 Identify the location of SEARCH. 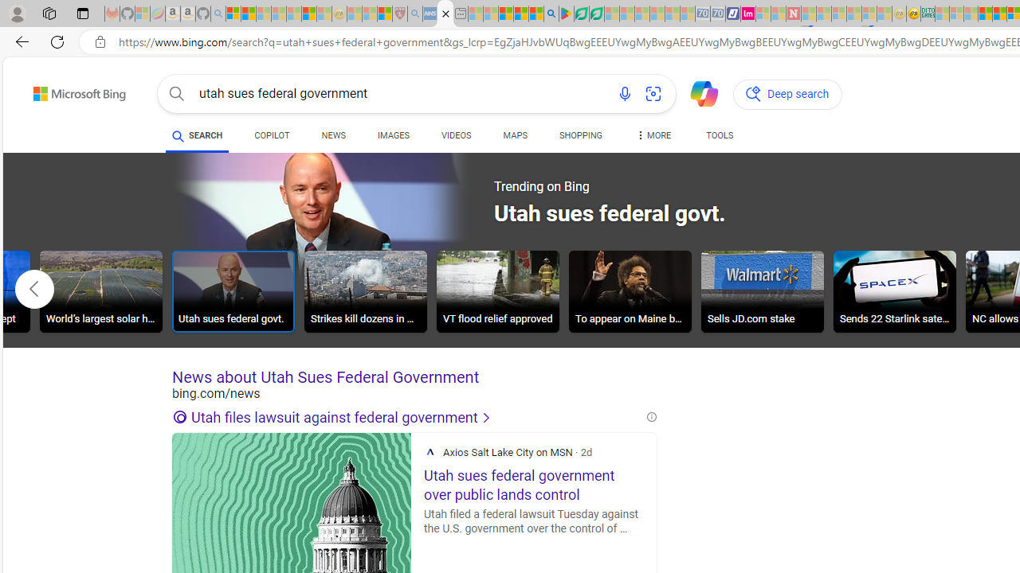
(198, 135).